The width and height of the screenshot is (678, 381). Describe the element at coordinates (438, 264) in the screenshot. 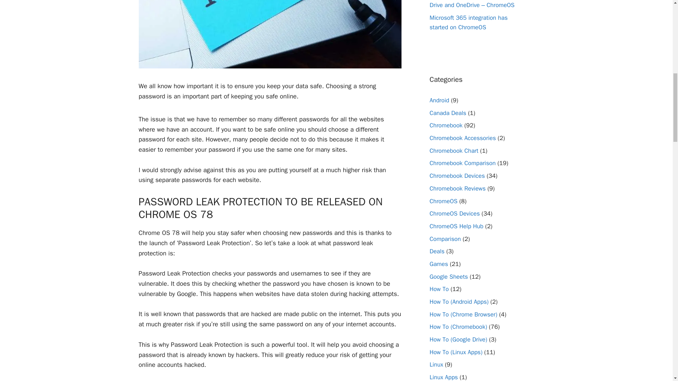

I see `Games` at that location.